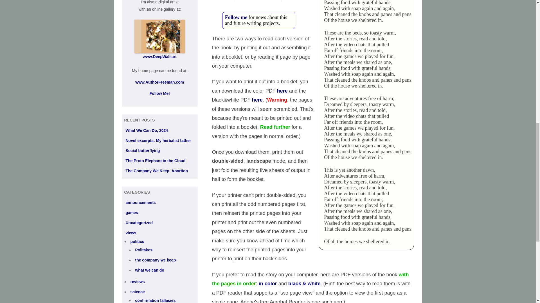  Describe the element at coordinates (282, 91) in the screenshot. I see `here` at that location.